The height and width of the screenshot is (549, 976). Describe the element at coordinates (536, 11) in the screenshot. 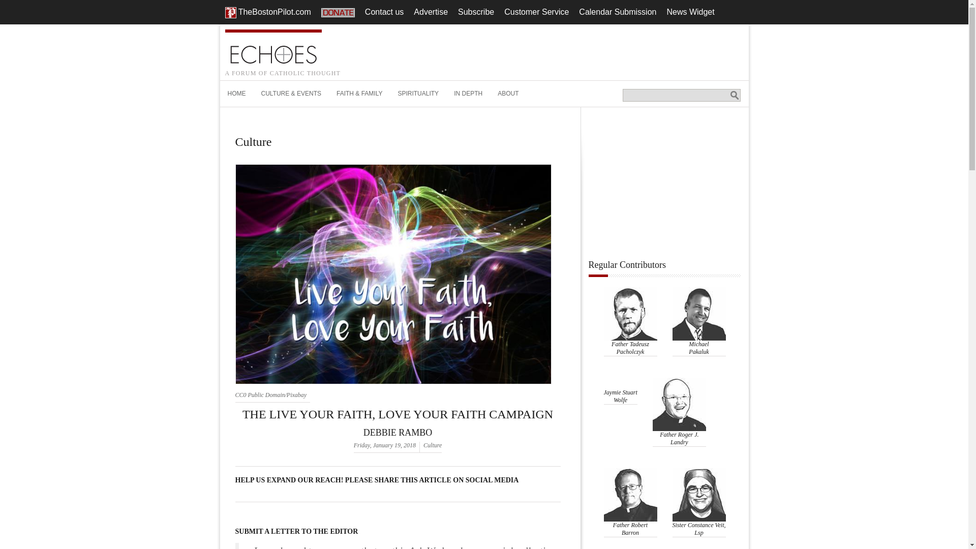

I see `Customer Service` at that location.